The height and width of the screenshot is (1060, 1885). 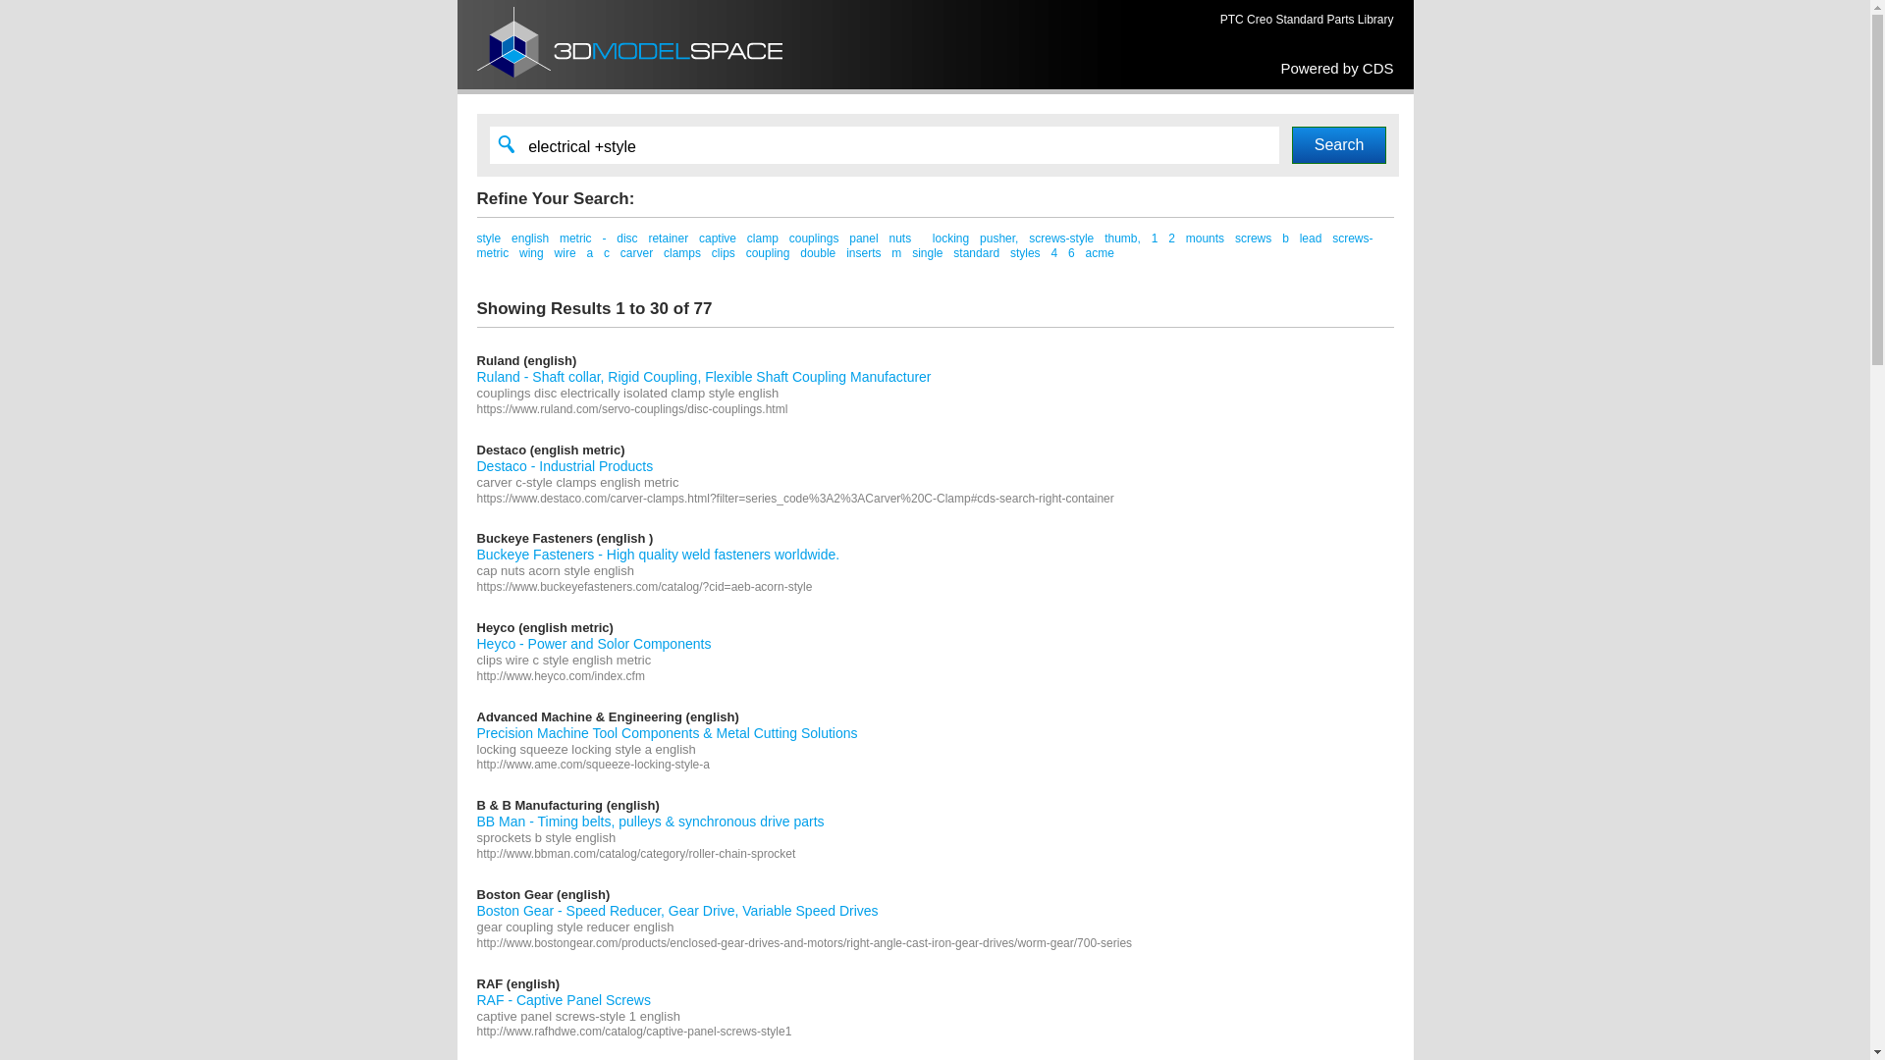 I want to click on disc, so click(x=626, y=238).